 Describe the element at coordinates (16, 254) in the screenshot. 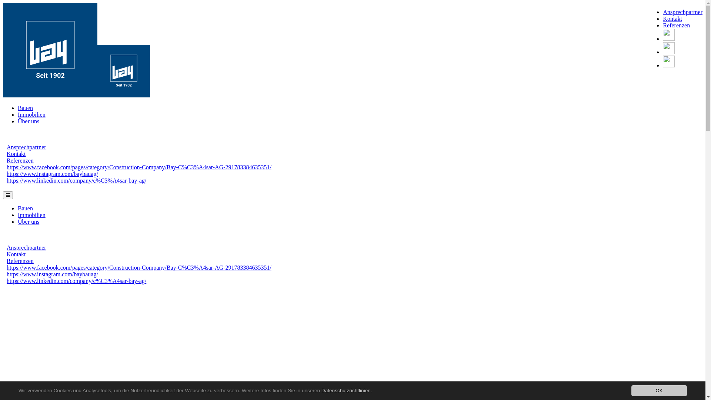

I see `Kontakt` at that location.